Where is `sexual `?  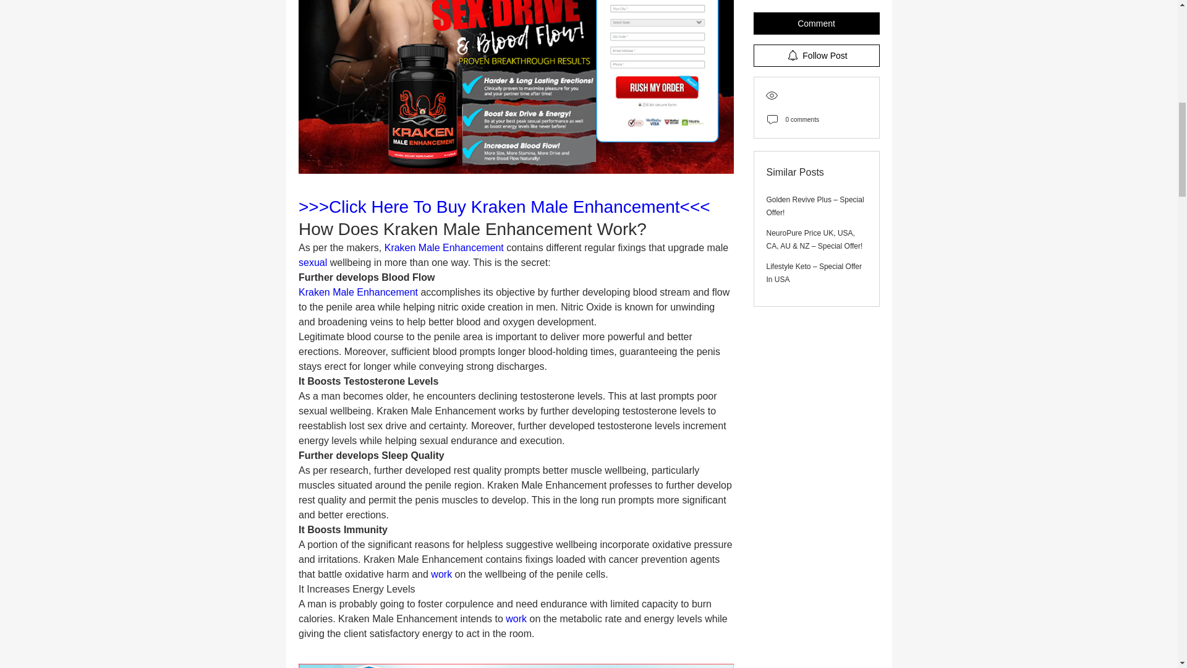 sexual  is located at coordinates (313, 262).